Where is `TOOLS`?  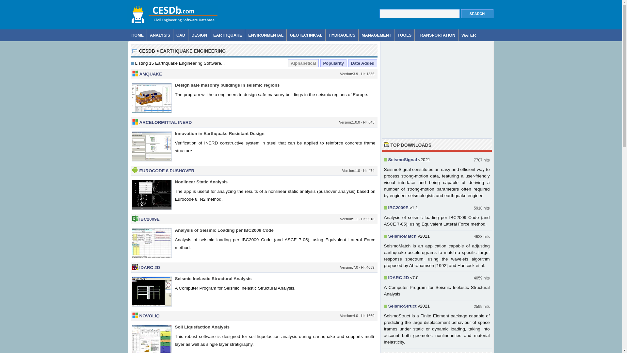
TOOLS is located at coordinates (404, 35).